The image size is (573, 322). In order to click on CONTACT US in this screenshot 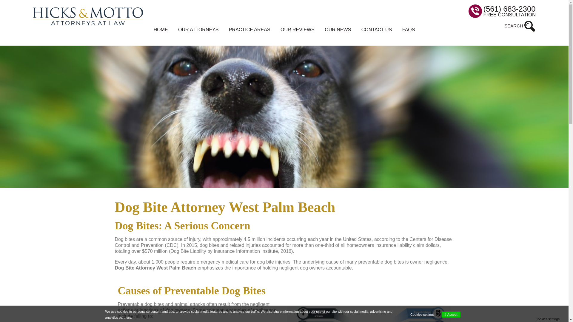, I will do `click(377, 30)`.